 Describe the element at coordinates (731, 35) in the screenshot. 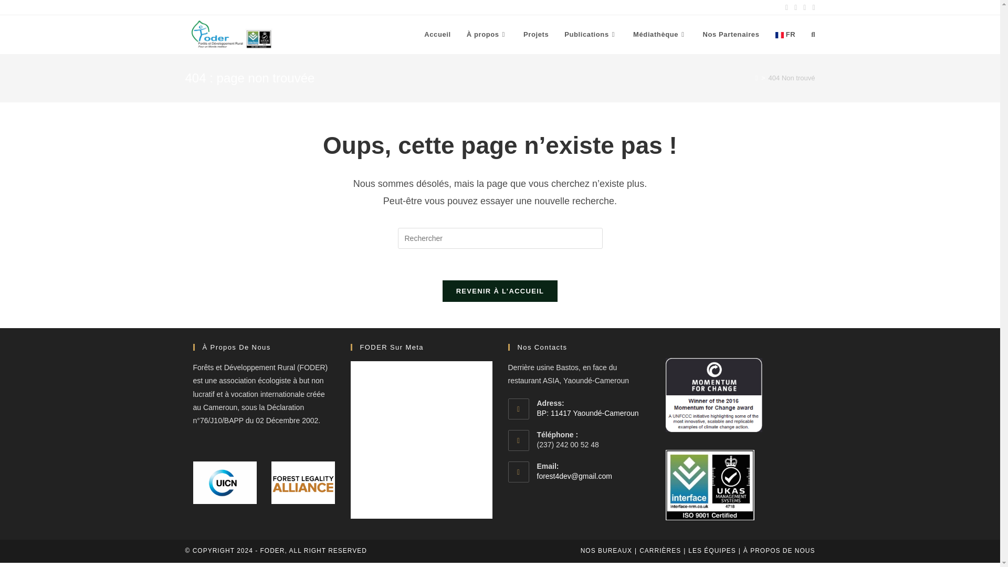

I see `Nos Partenaires` at that location.